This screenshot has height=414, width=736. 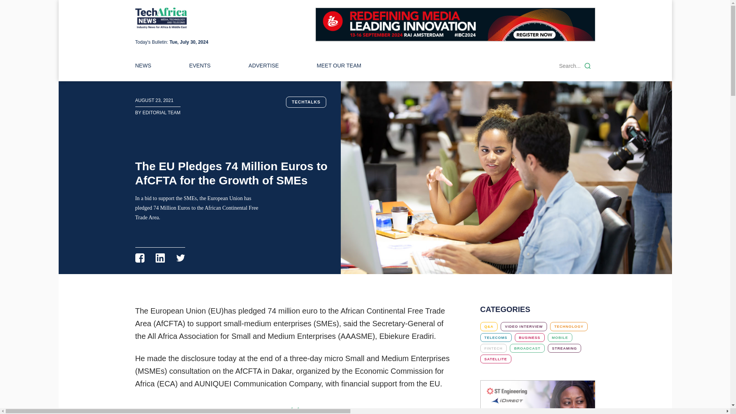 What do you see at coordinates (495, 359) in the screenshot?
I see `SATELLITE` at bounding box center [495, 359].